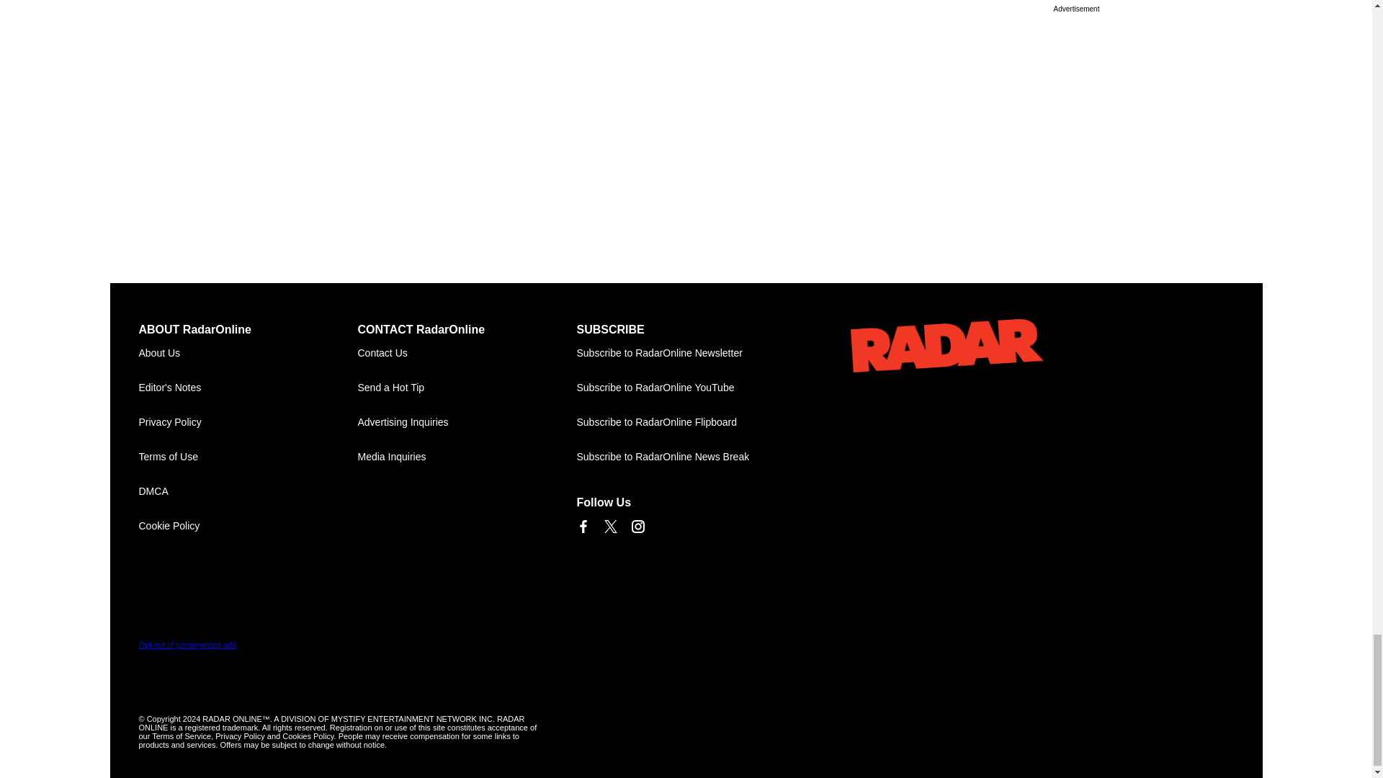 The width and height of the screenshot is (1383, 778). Describe the element at coordinates (686, 353) in the screenshot. I see `Subscribe` at that location.